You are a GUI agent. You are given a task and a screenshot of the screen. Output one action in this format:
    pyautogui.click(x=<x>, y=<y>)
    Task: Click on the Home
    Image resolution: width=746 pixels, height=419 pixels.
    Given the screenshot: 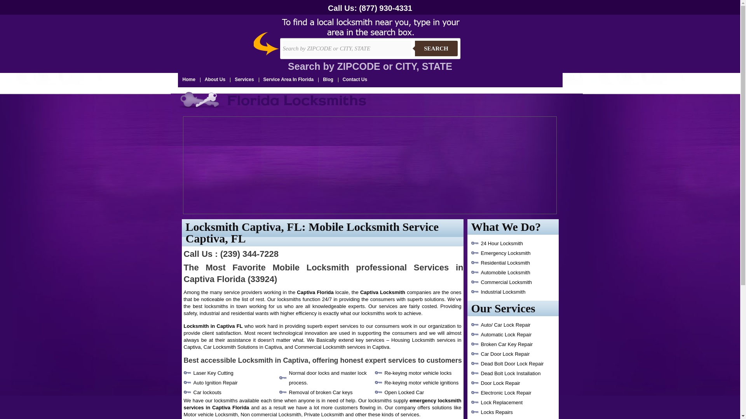 What is the action you would take?
    pyautogui.click(x=189, y=79)
    